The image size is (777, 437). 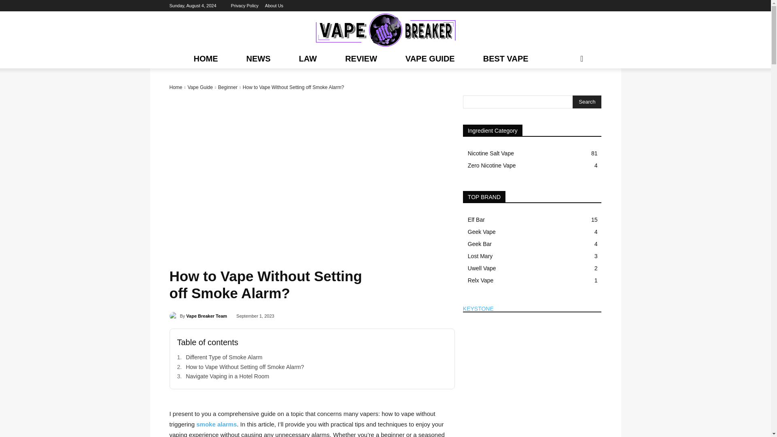 I want to click on Vape Breaker, so click(x=385, y=30).